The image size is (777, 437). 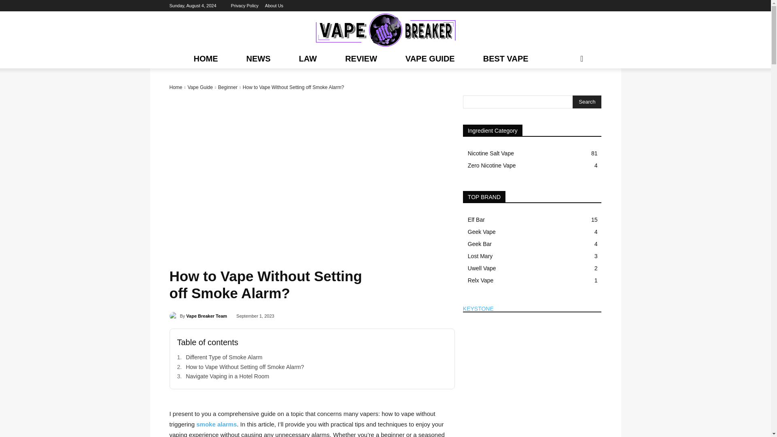 I want to click on Vape Breaker, so click(x=385, y=30).